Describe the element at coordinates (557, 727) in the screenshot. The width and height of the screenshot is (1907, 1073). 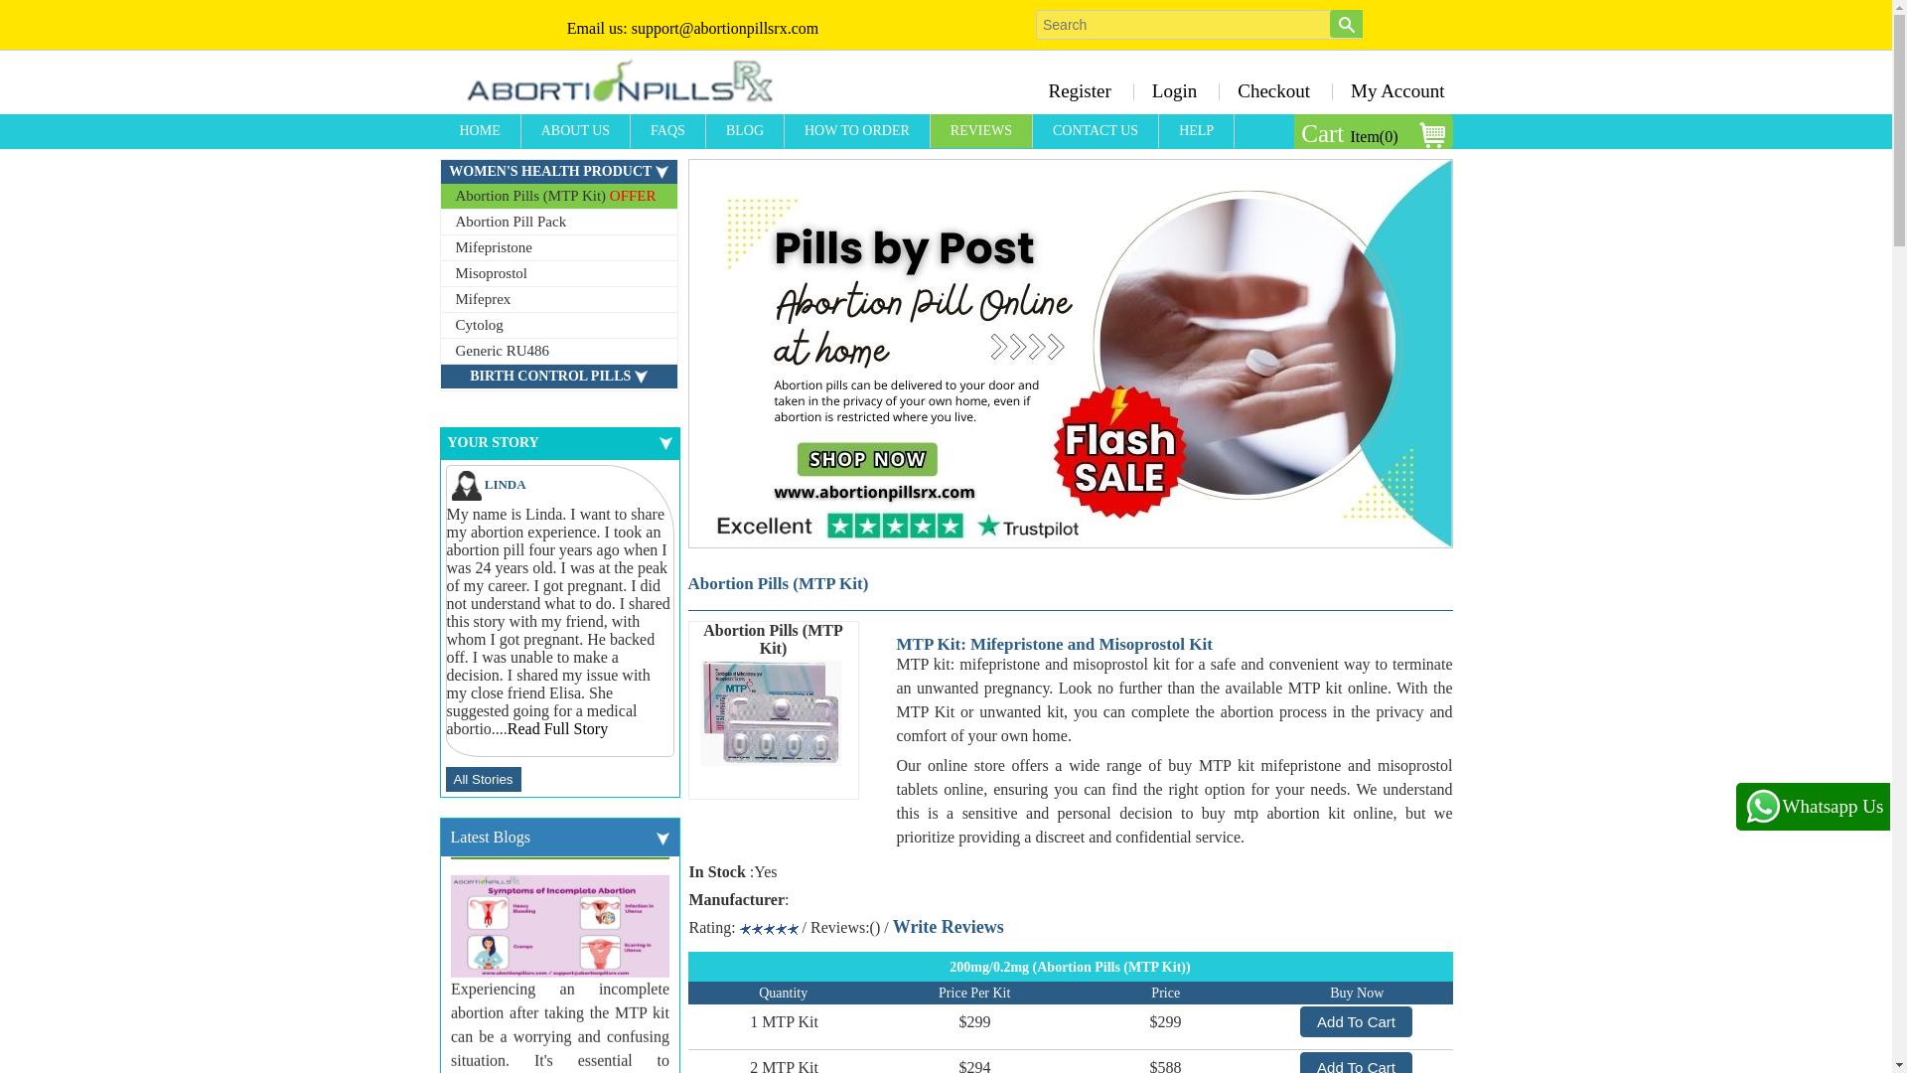
I see `Read Full Story` at that location.